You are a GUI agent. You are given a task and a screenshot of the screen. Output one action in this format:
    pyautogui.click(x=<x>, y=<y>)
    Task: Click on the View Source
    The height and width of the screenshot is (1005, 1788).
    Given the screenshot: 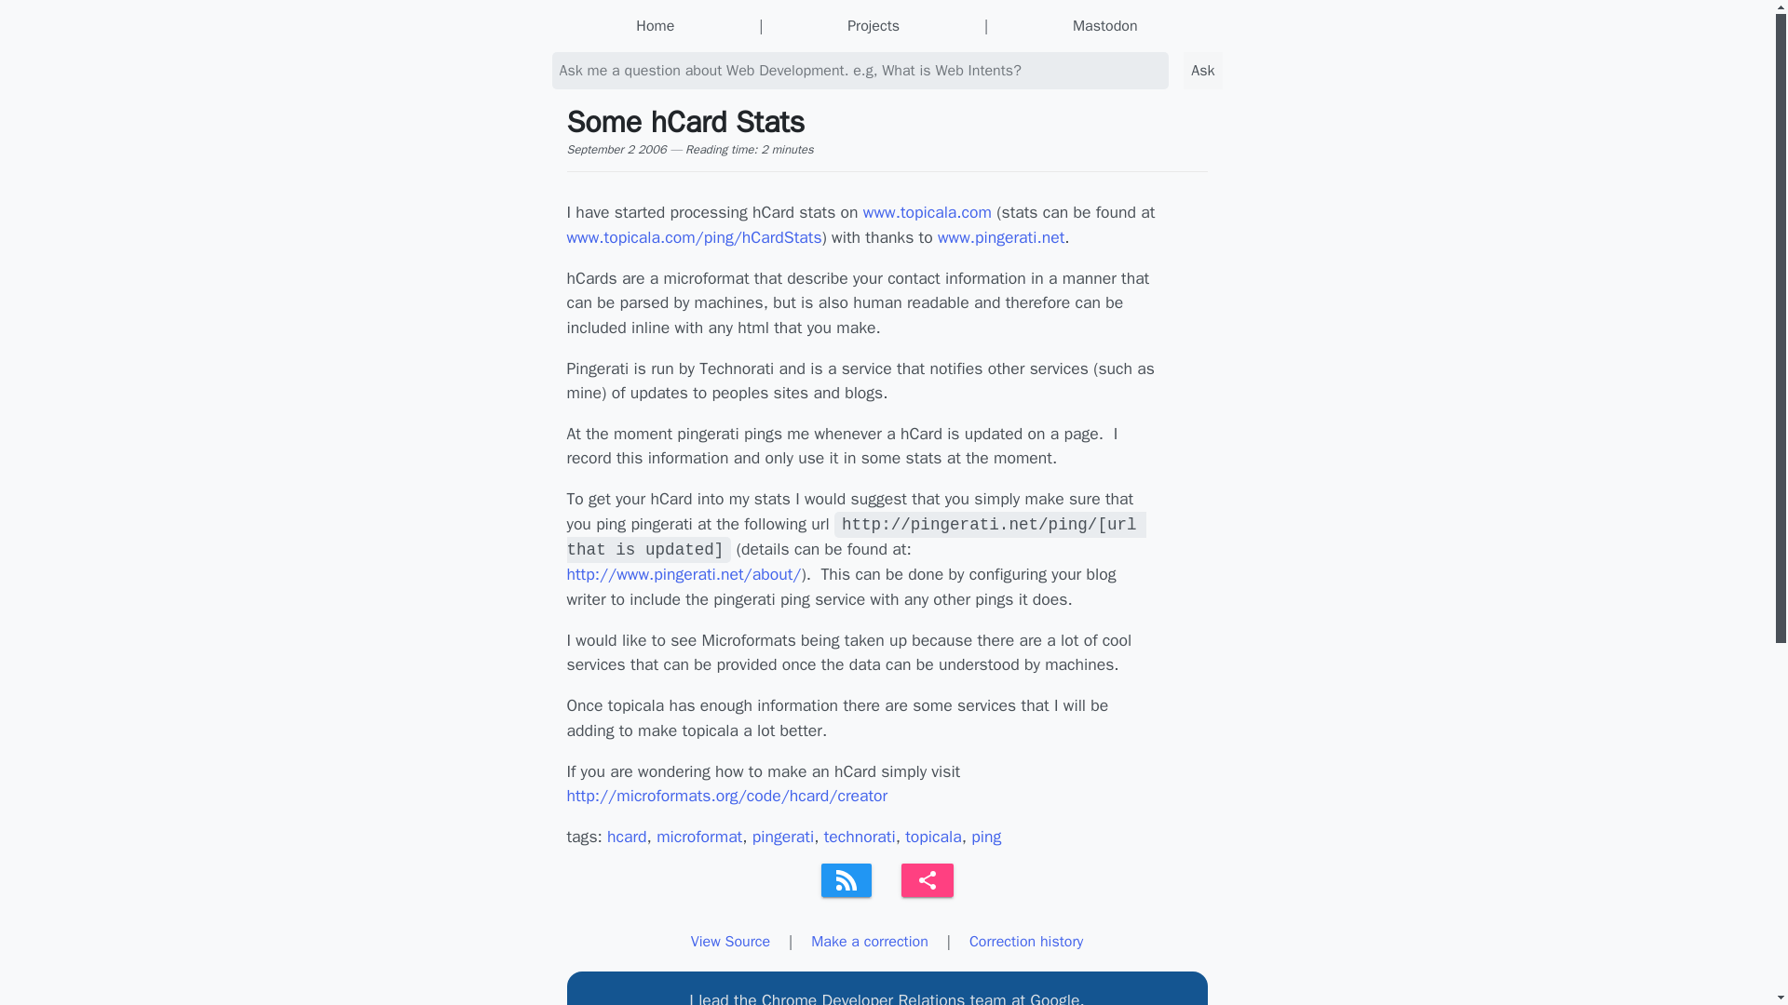 What is the action you would take?
    pyautogui.click(x=730, y=942)
    